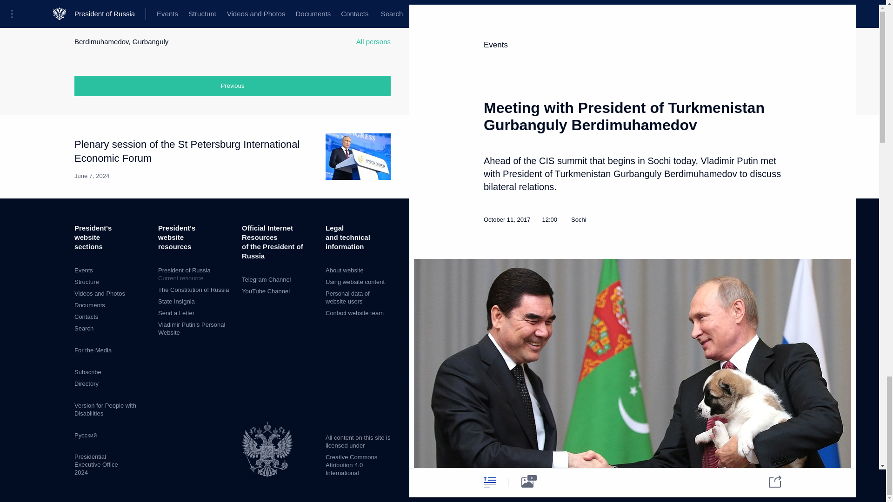  What do you see at coordinates (83, 270) in the screenshot?
I see `Events` at bounding box center [83, 270].